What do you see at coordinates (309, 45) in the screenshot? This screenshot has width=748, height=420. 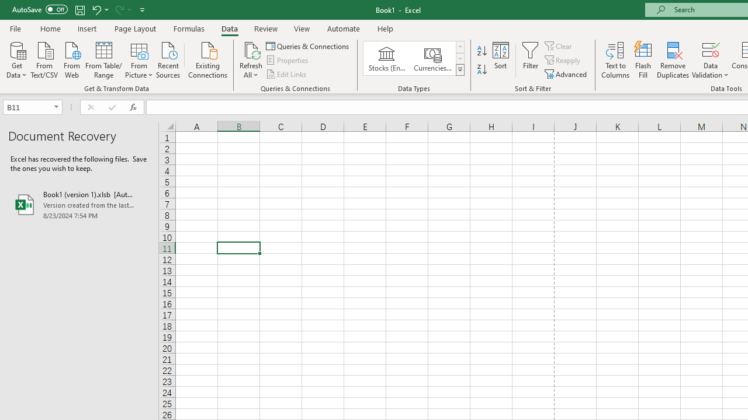 I see `Queries & Connections` at bounding box center [309, 45].